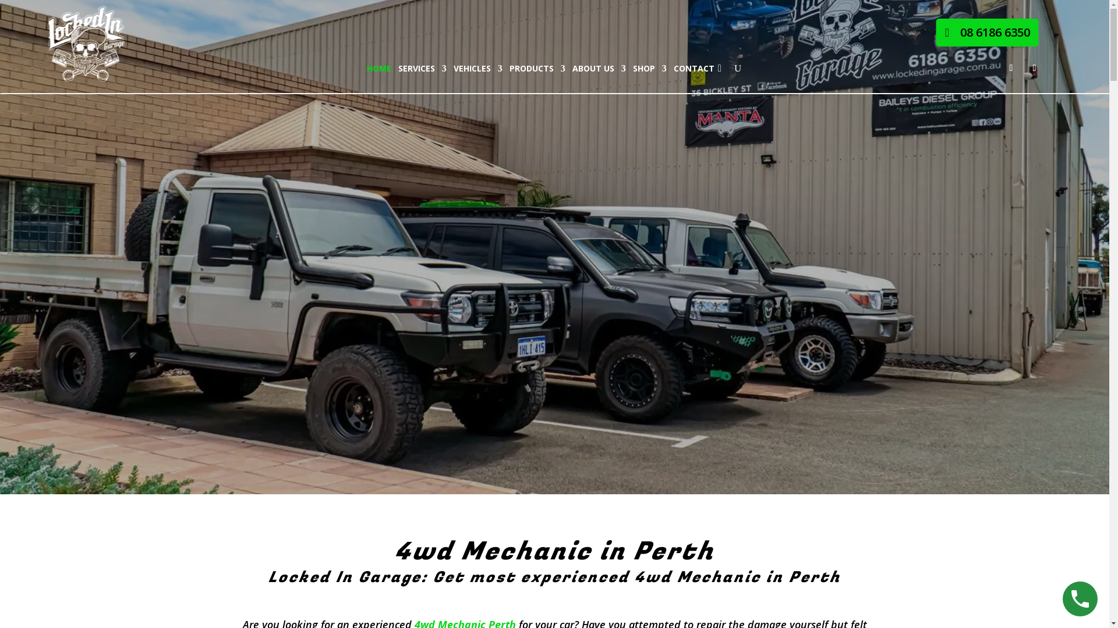 The height and width of the screenshot is (628, 1118). What do you see at coordinates (478, 69) in the screenshot?
I see `VEHICLES` at bounding box center [478, 69].